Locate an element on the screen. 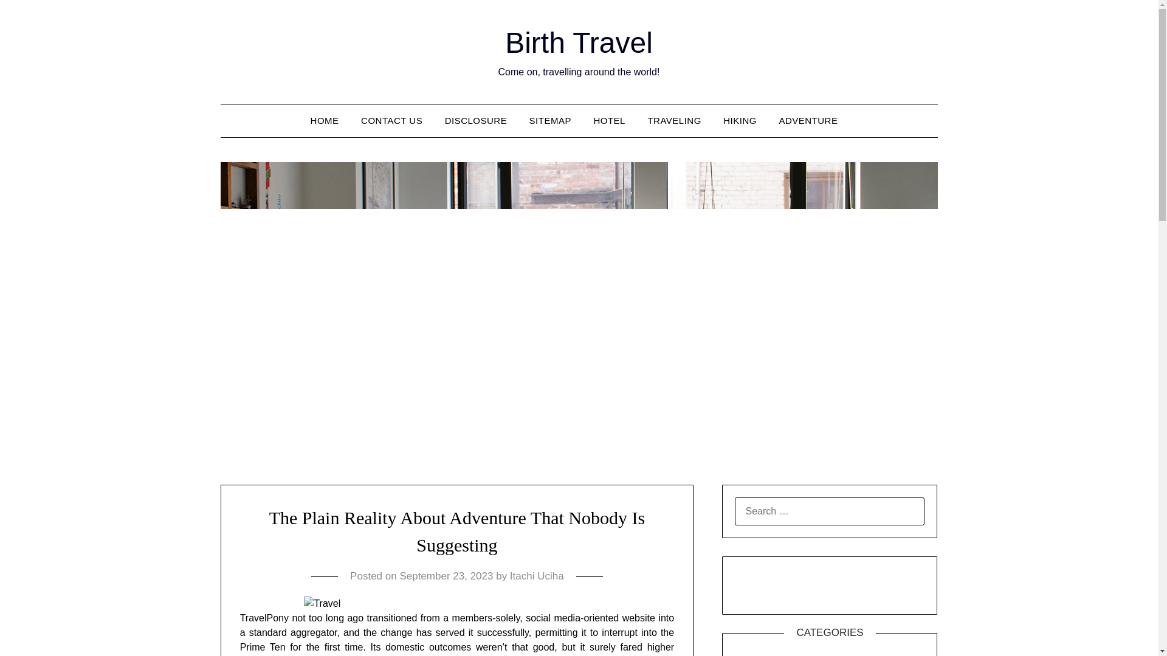 This screenshot has width=1167, height=656. Itachi Uciha is located at coordinates (537, 576).